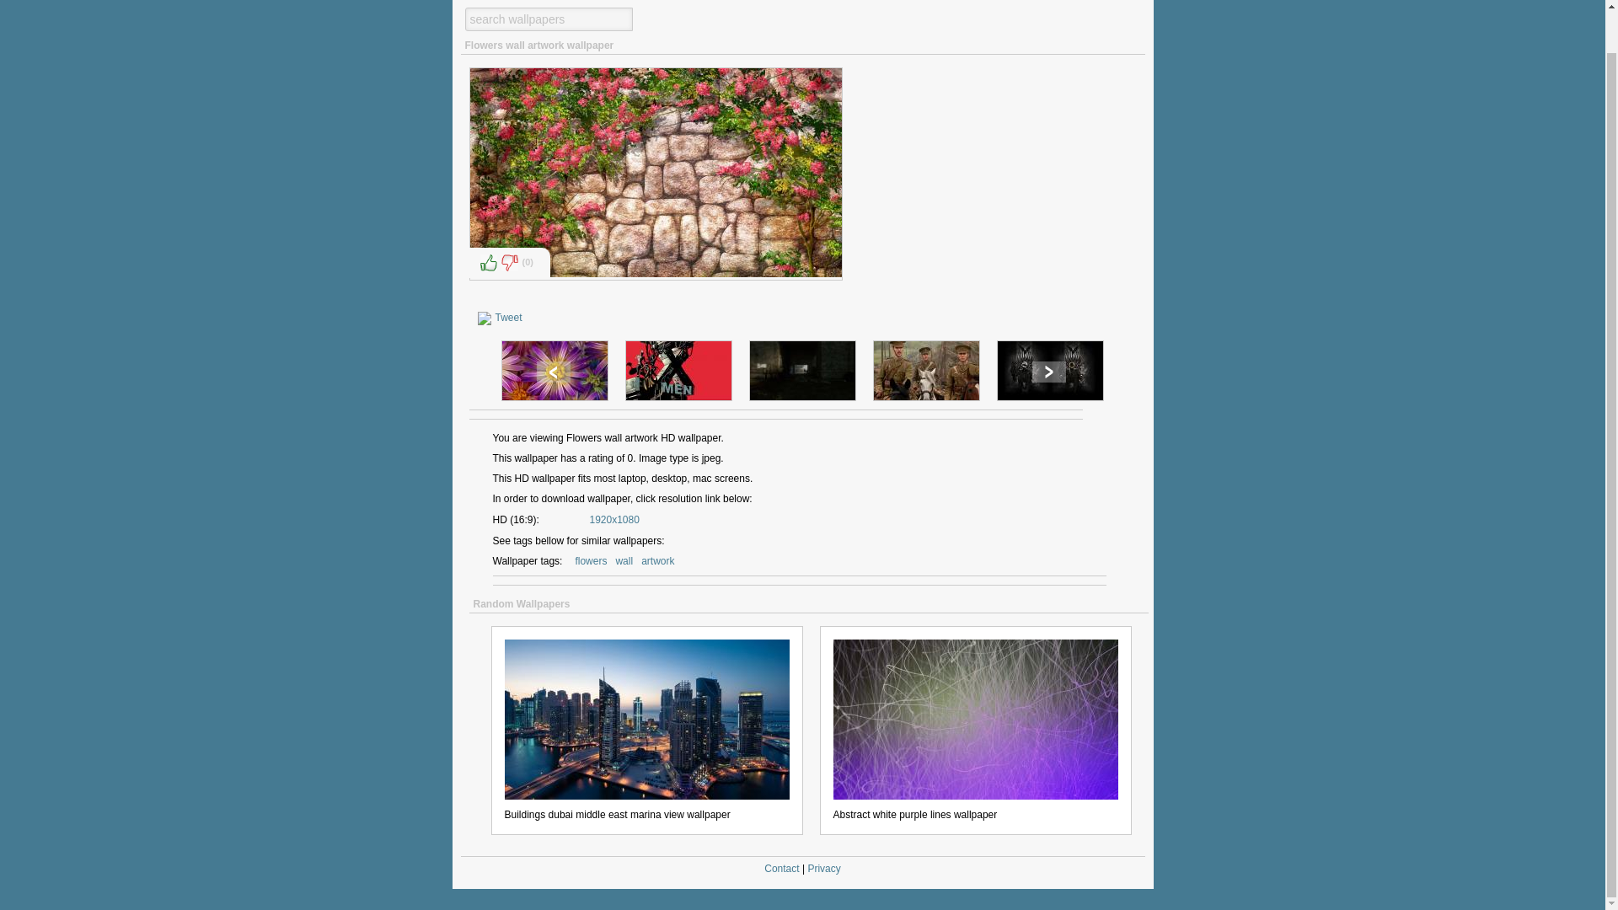 This screenshot has height=910, width=1618. I want to click on artwork, so click(657, 561).